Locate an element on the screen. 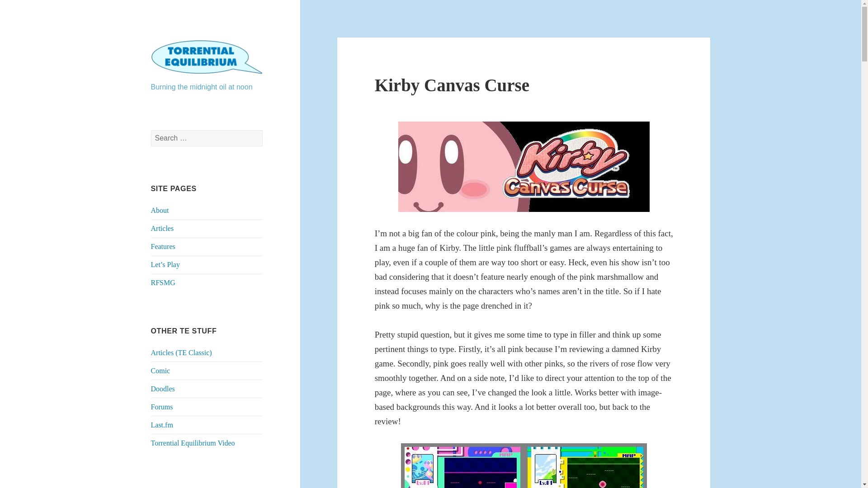 The image size is (868, 488). Comic is located at coordinates (160, 371).